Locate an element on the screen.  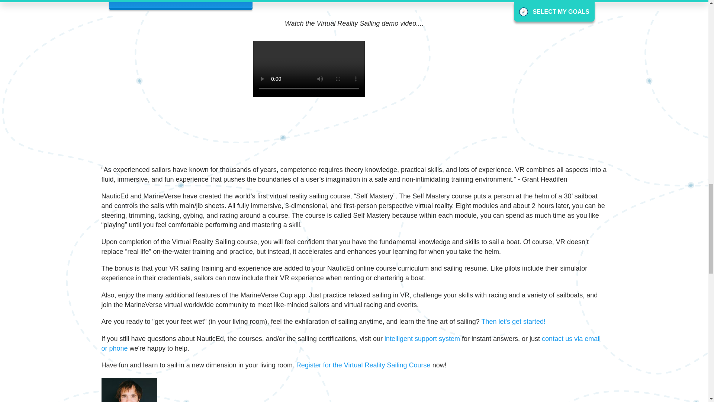
intelligent support system is located at coordinates (422, 339).